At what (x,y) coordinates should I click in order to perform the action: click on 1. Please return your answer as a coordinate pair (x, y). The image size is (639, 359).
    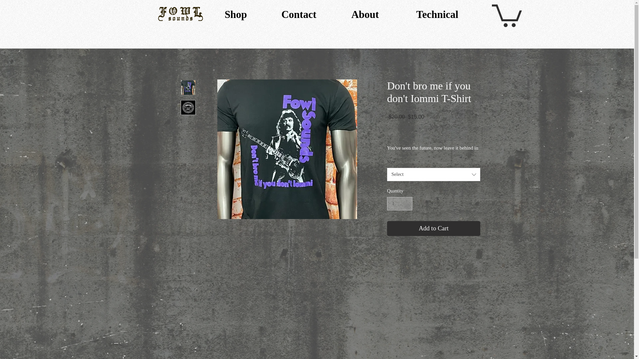
    Looking at the image, I should click on (399, 203).